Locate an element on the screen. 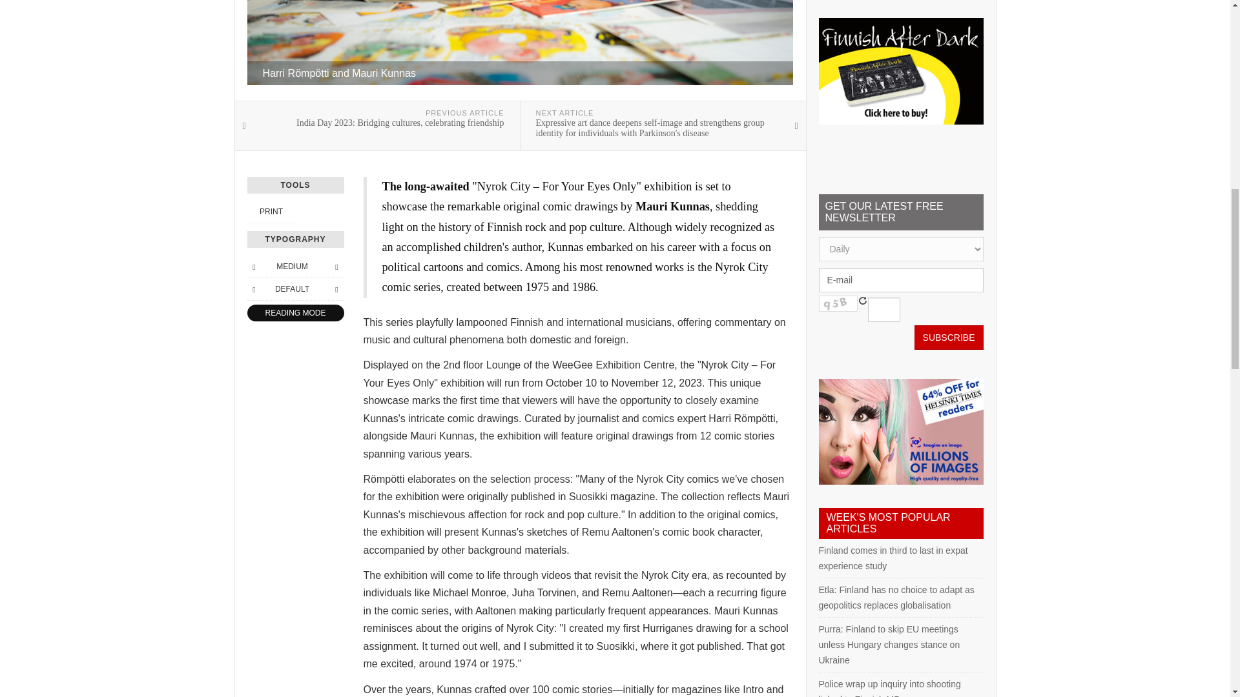 The image size is (1240, 697). E-mail is located at coordinates (900, 279).